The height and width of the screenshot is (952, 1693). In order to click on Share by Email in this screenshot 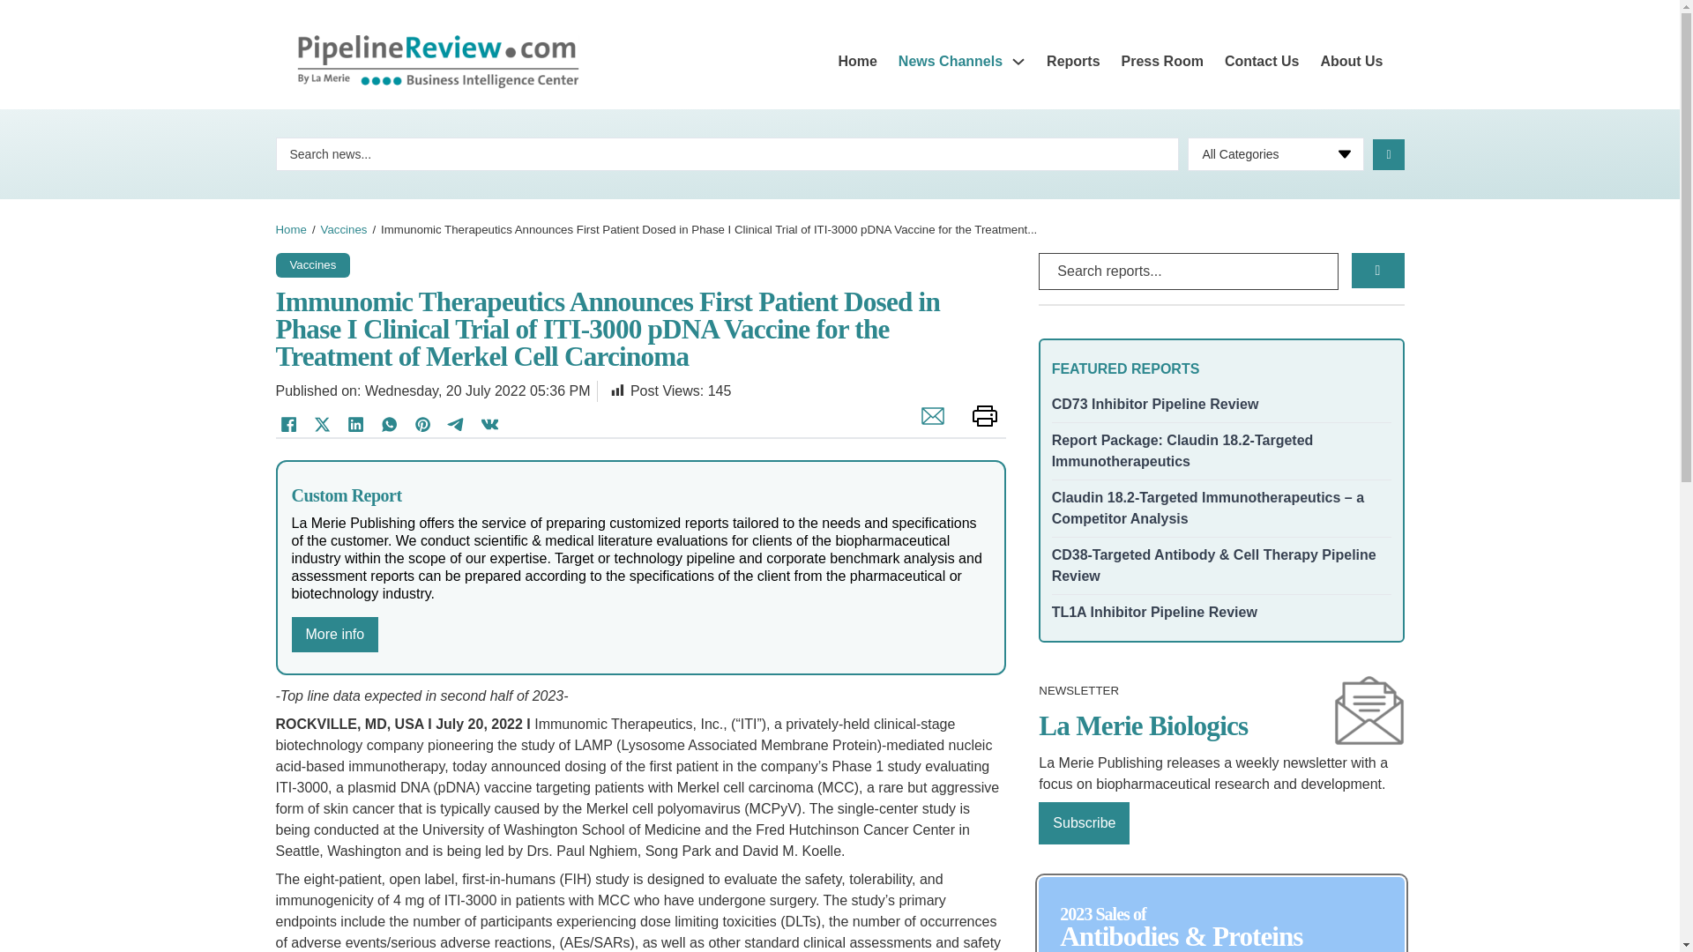, I will do `click(928, 425)`.